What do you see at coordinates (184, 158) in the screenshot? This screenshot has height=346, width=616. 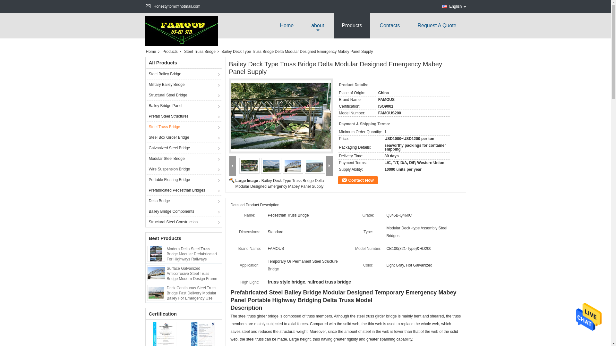 I see `Modular Steel Bridge` at bounding box center [184, 158].